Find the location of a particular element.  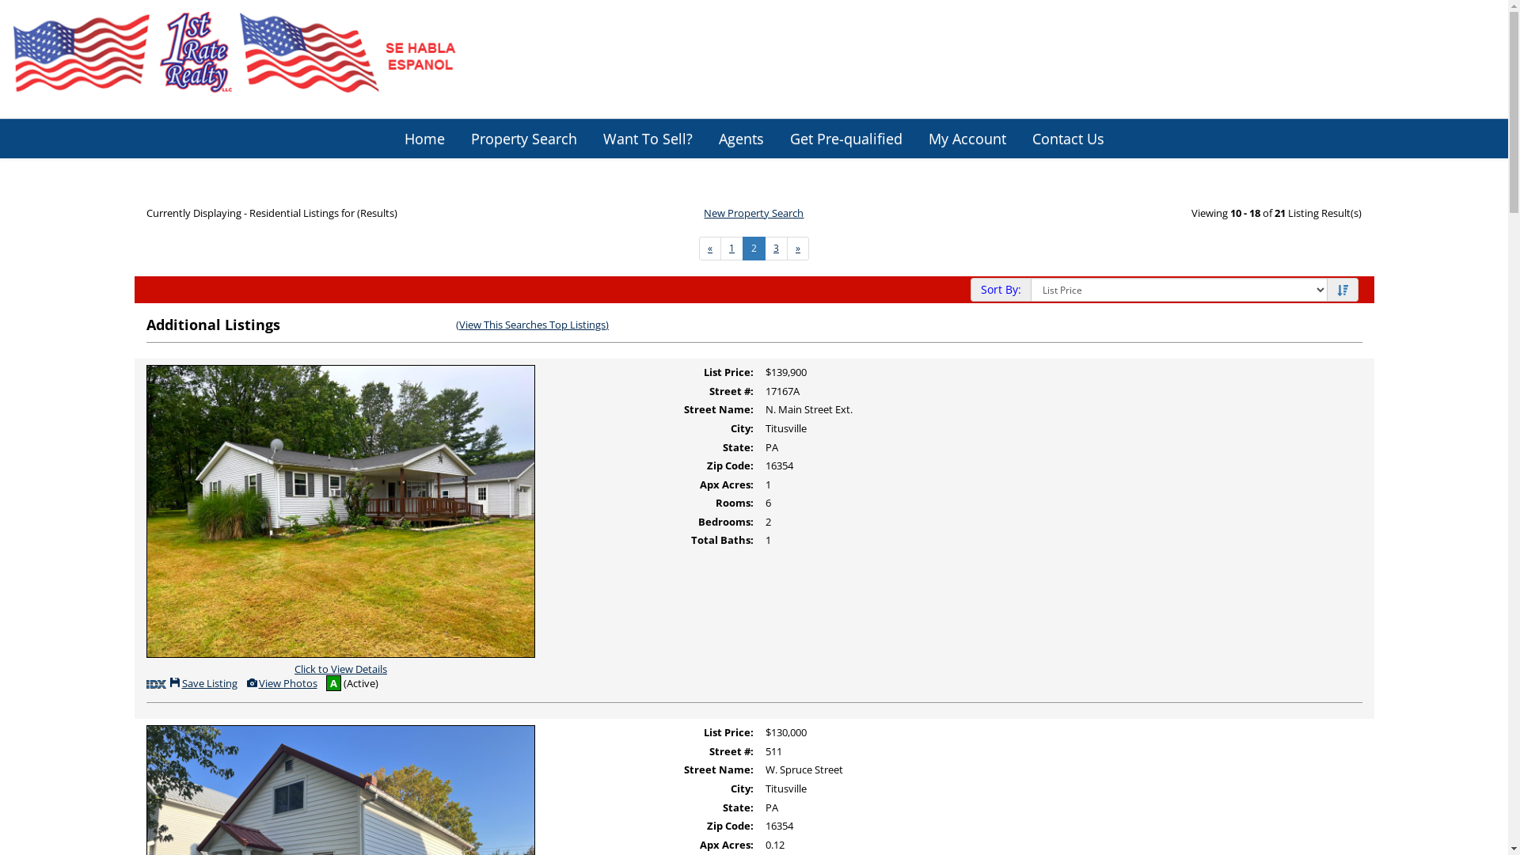

1 is located at coordinates (731, 249).